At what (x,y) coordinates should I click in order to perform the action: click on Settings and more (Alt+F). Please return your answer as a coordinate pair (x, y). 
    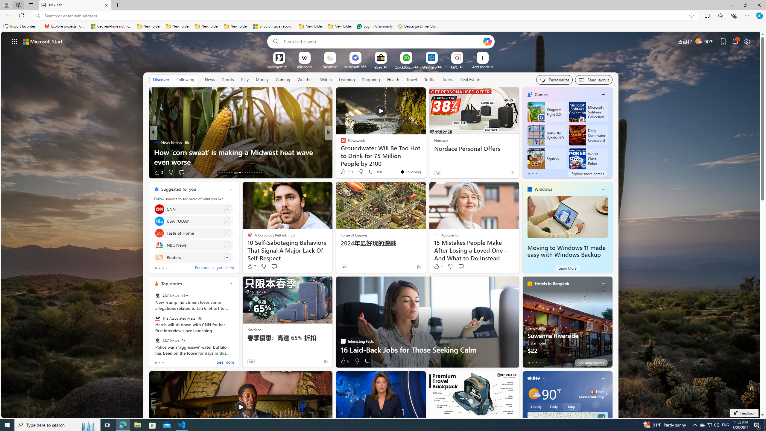
    Looking at the image, I should click on (747, 16).